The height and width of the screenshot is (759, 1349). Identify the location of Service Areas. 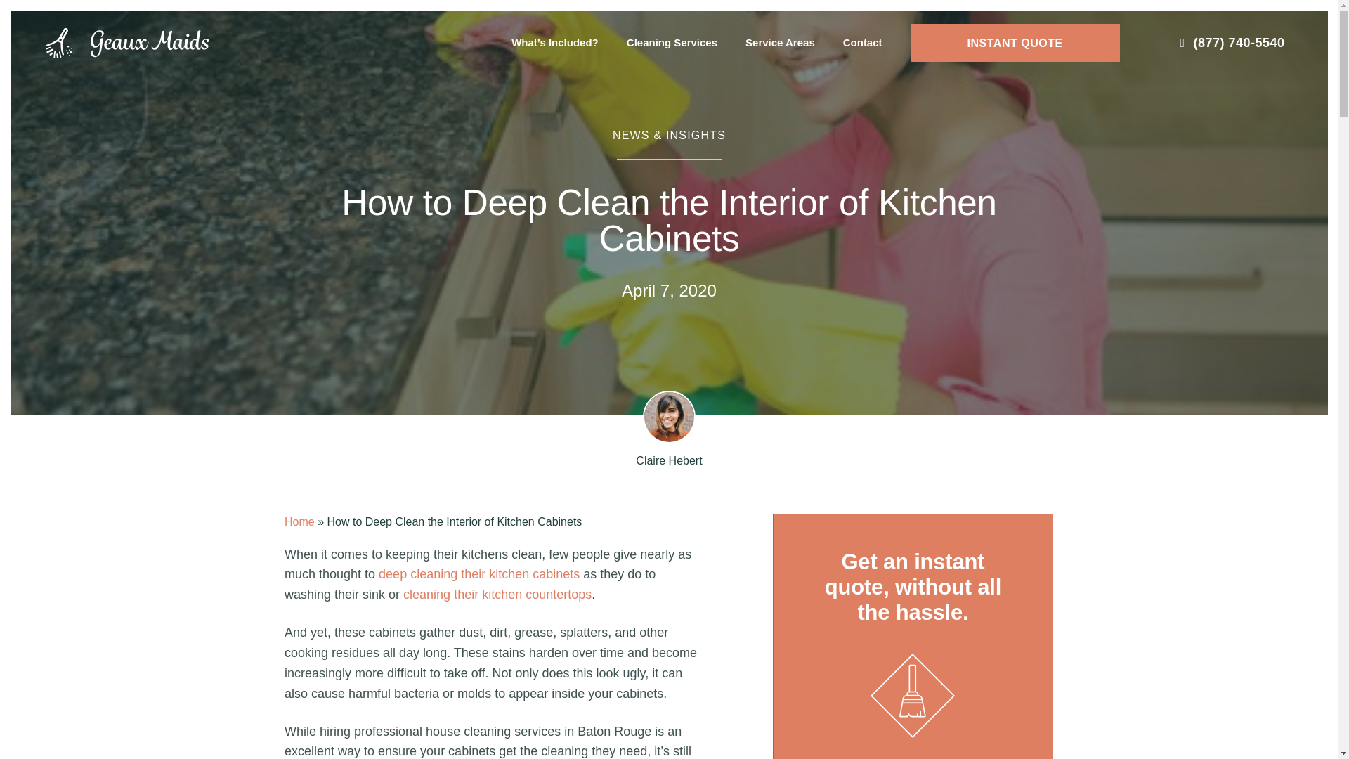
(780, 42).